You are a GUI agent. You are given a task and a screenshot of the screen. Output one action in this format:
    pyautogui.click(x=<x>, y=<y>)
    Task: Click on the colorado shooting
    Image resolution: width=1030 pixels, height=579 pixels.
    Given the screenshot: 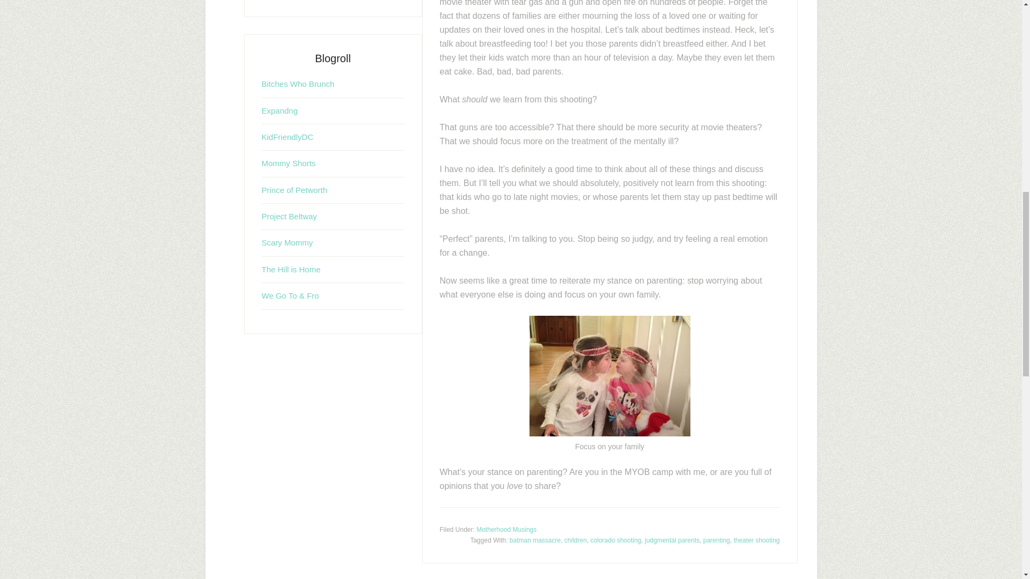 What is the action you would take?
    pyautogui.click(x=616, y=540)
    